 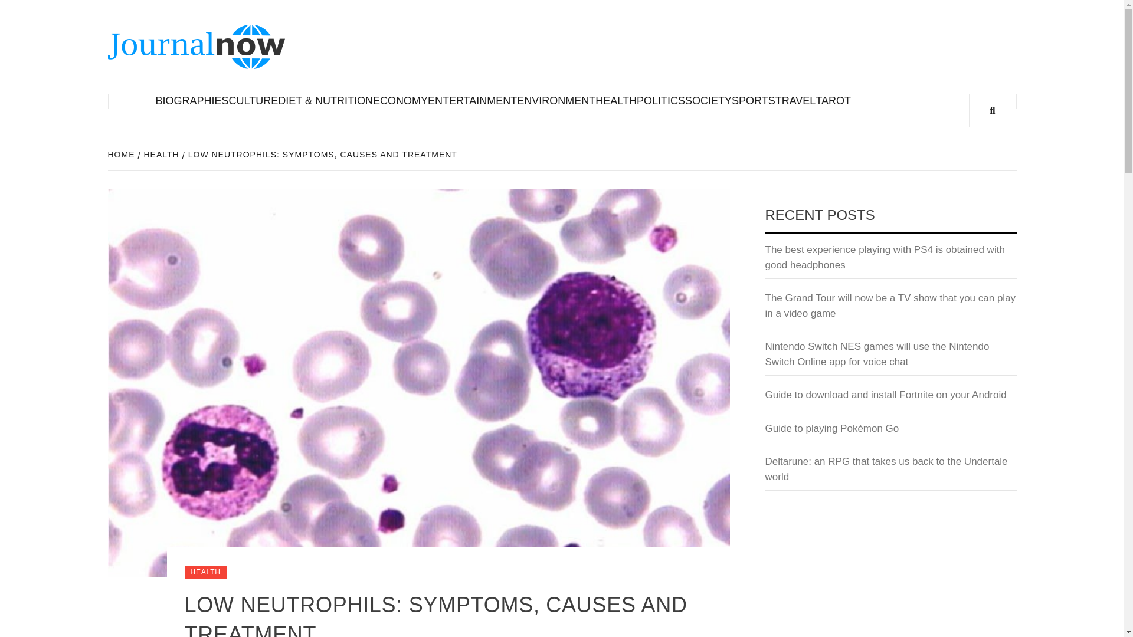 What do you see at coordinates (385, 42) in the screenshot?
I see `JOURNALNOW` at bounding box center [385, 42].